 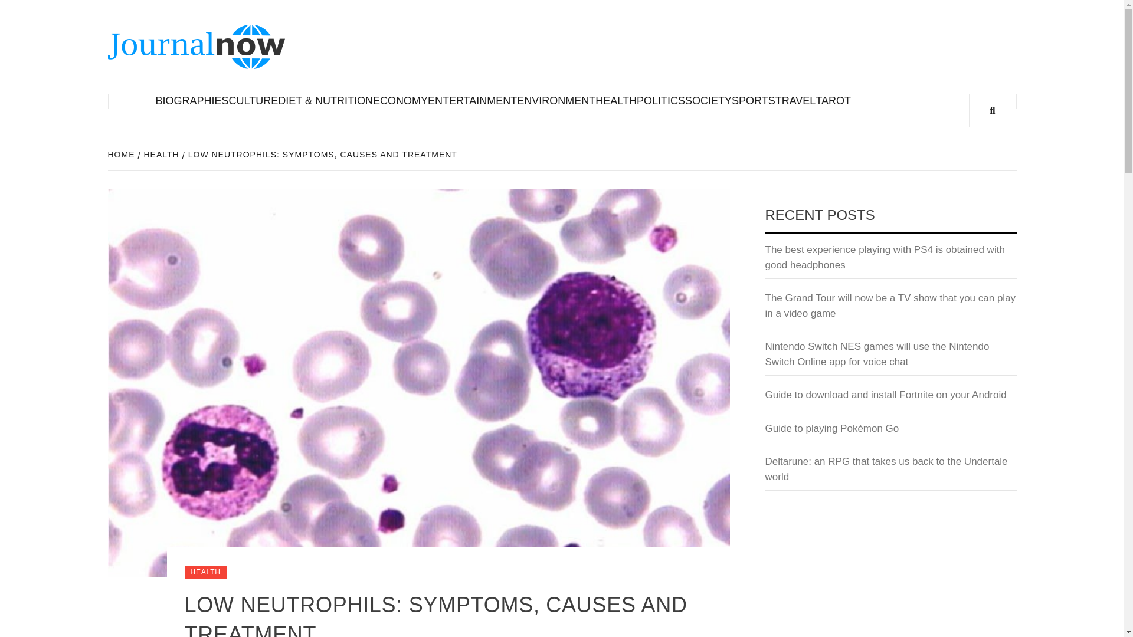 What do you see at coordinates (385, 42) in the screenshot?
I see `JOURNALNOW` at bounding box center [385, 42].